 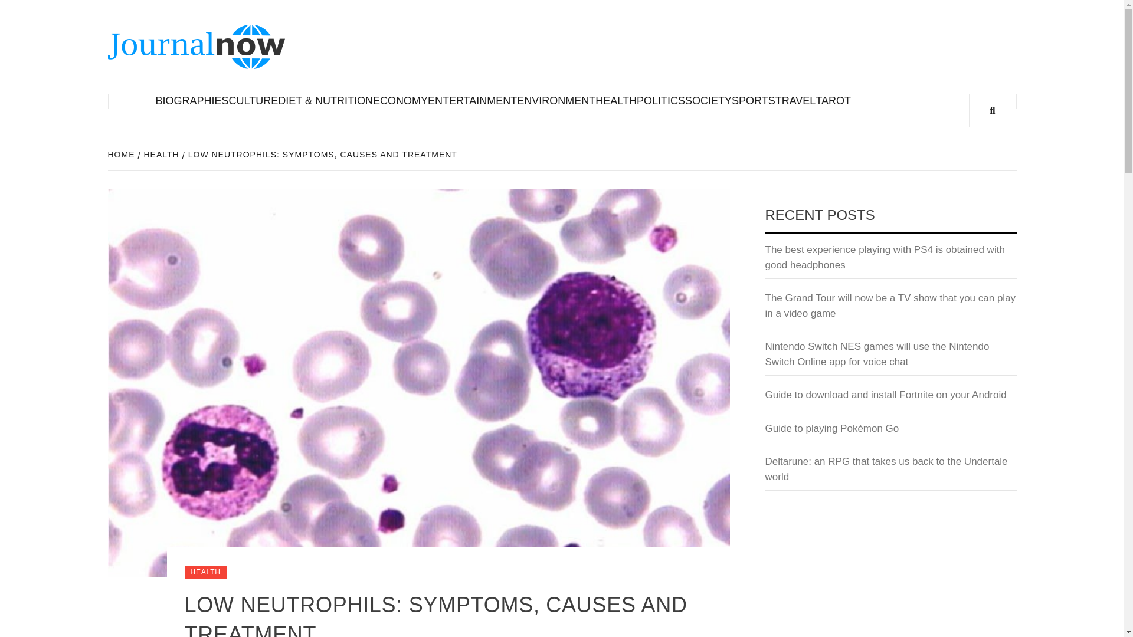 What do you see at coordinates (385, 42) in the screenshot?
I see `JOURNALNOW` at bounding box center [385, 42].